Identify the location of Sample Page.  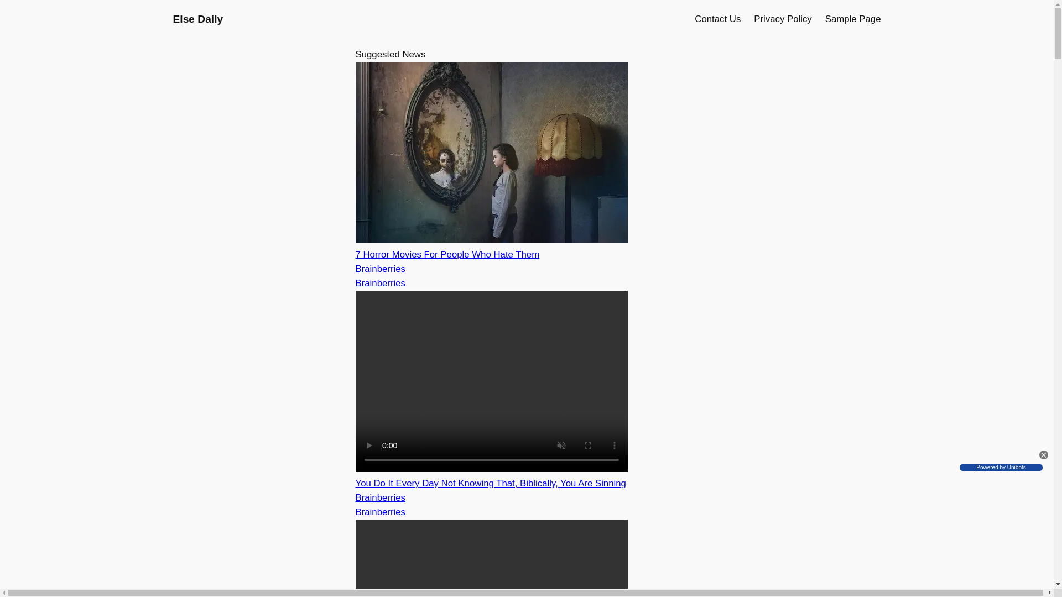
(853, 19).